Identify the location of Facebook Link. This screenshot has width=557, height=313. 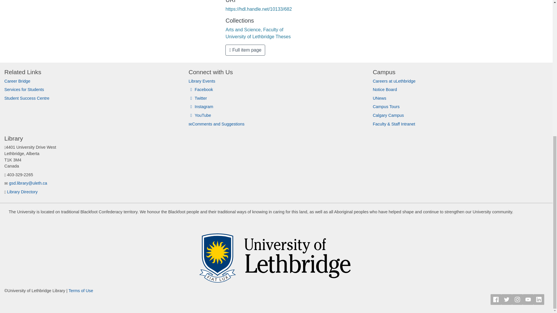
(496, 299).